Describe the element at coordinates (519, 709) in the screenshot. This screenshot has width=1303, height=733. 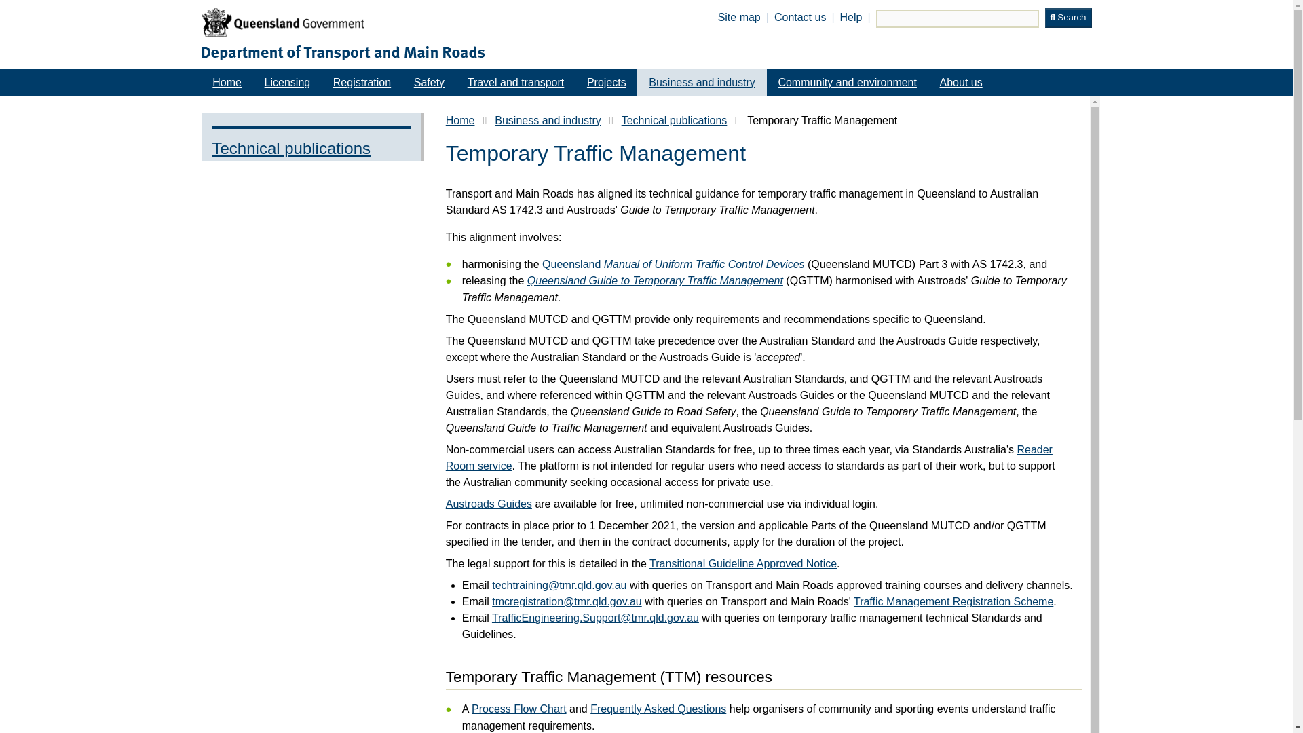
I see `Process Flow Chart` at that location.